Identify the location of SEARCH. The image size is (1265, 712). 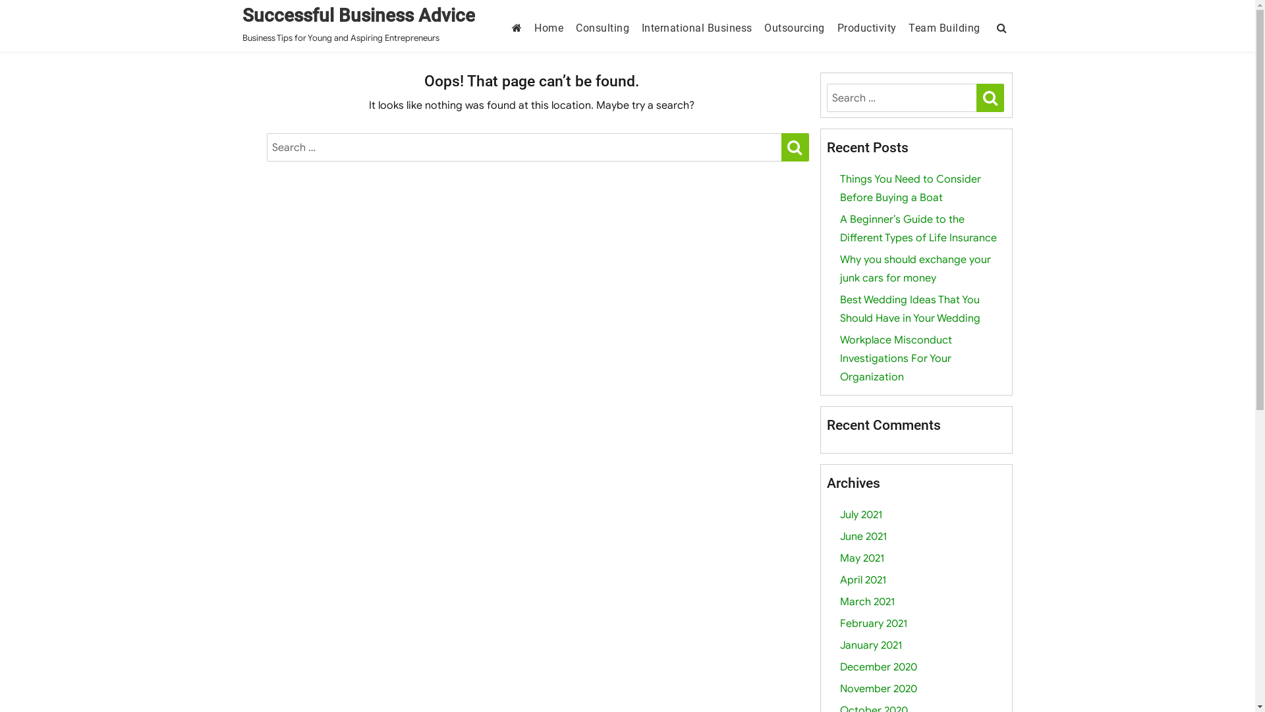
(795, 148).